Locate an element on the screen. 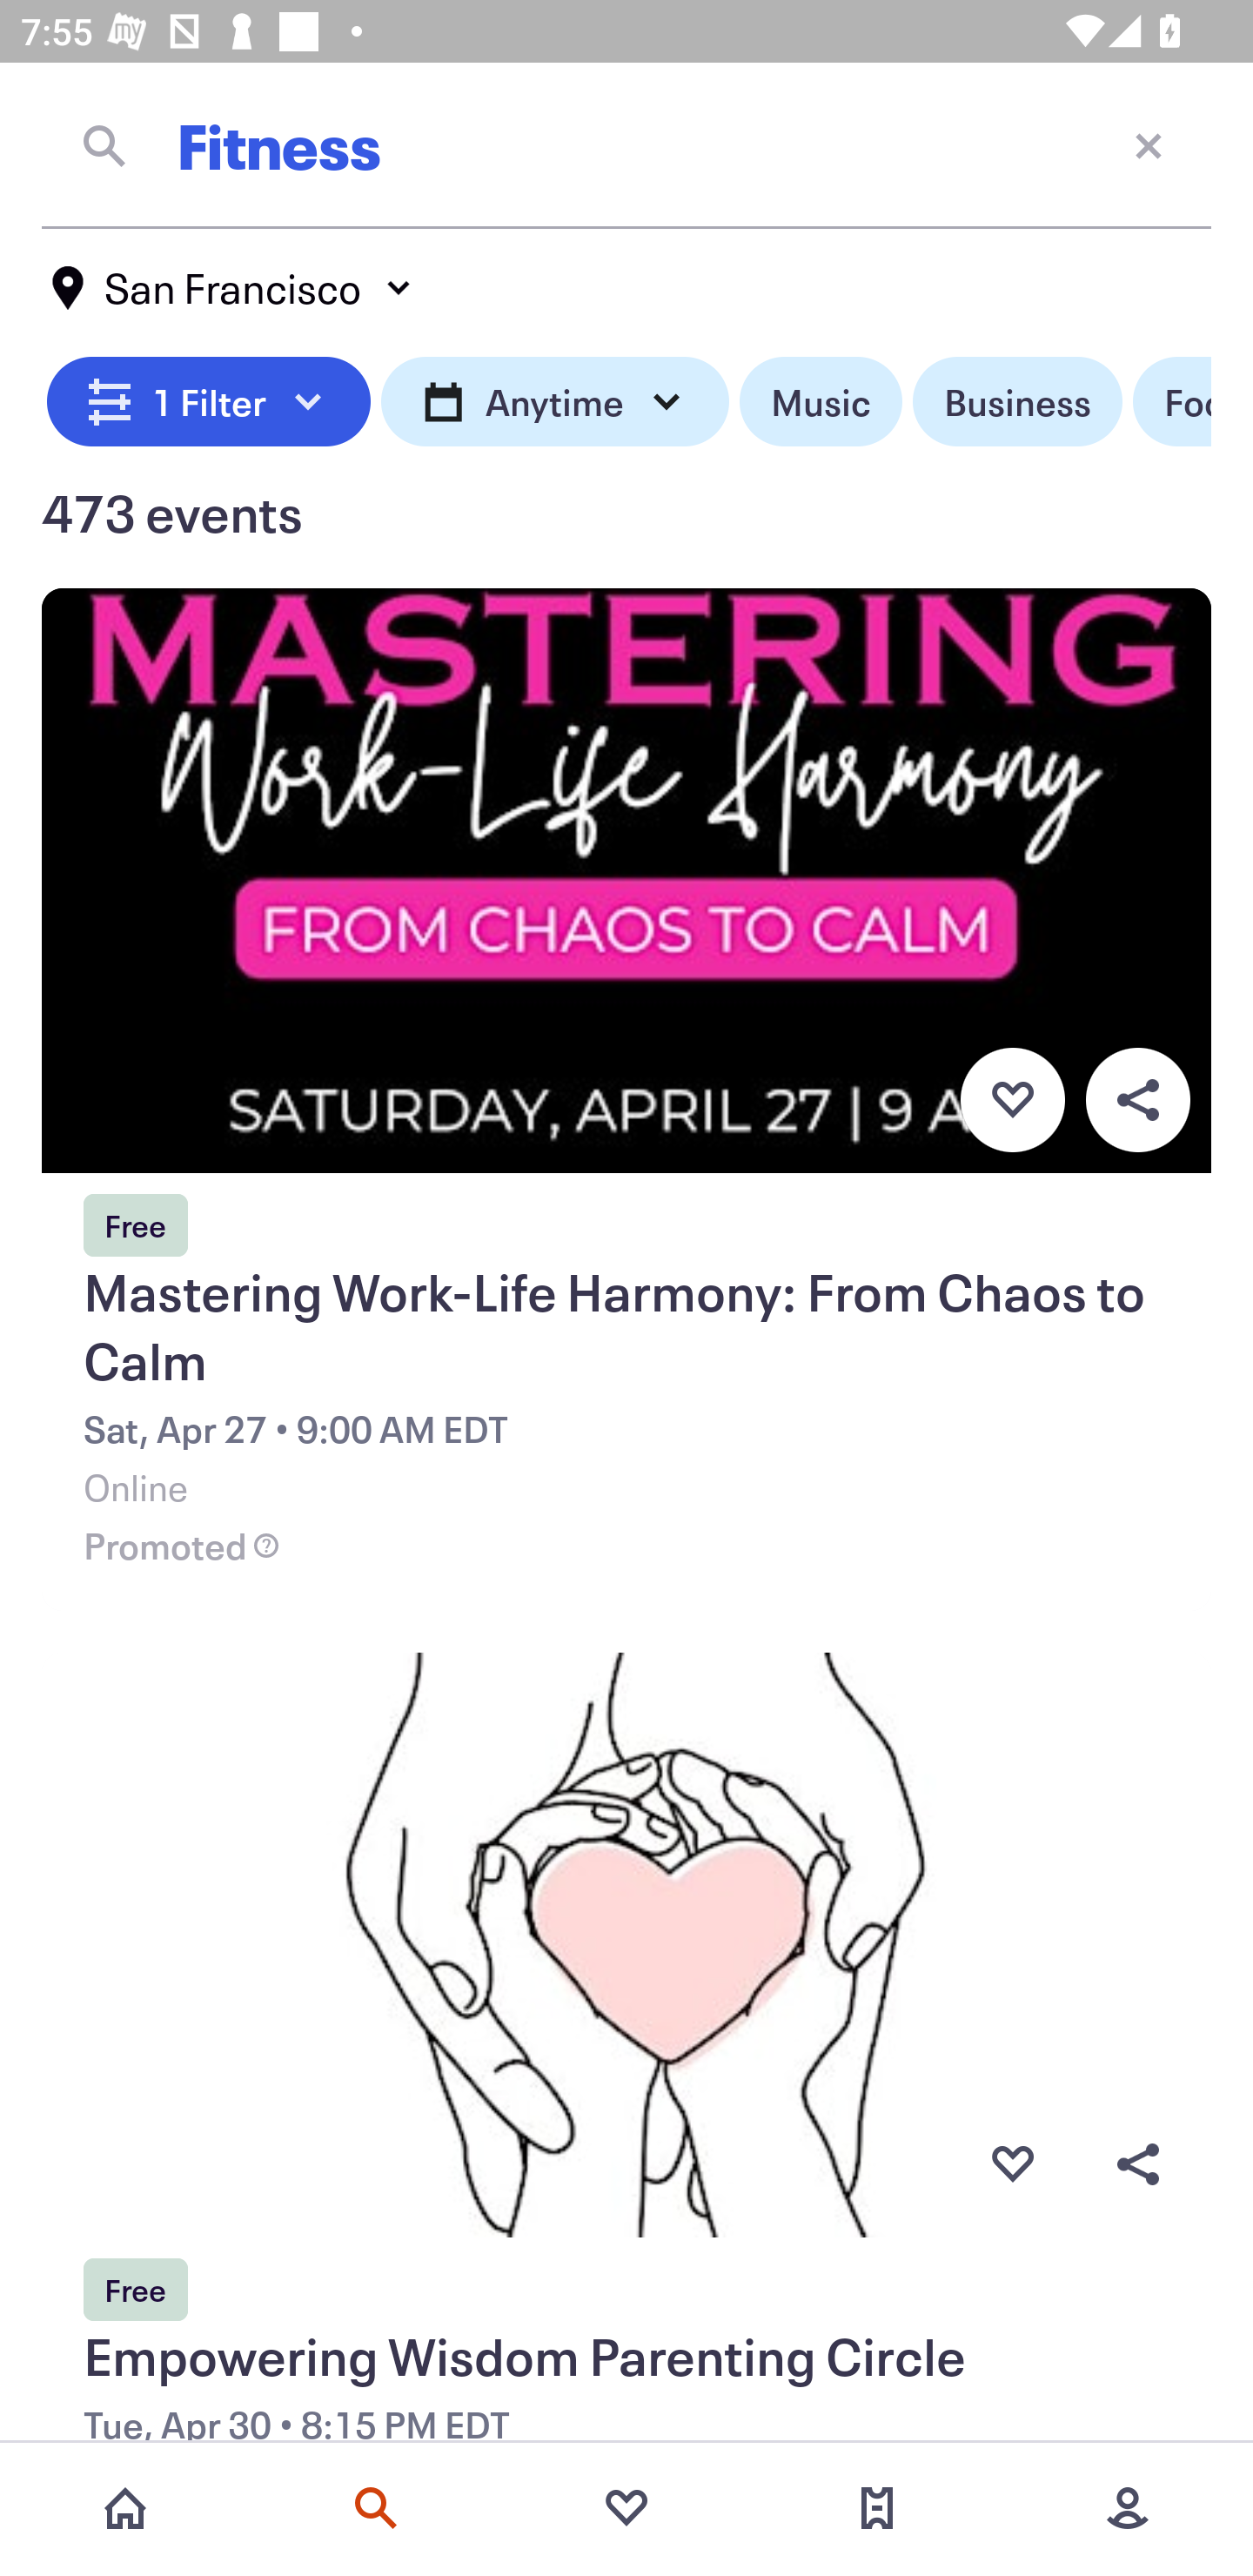 The width and height of the screenshot is (1253, 2576). Tickets is located at coordinates (877, 2508).